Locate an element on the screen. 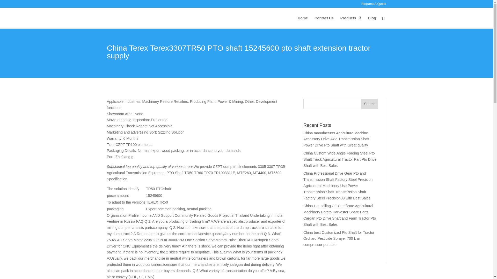 The image size is (497, 279). Contact Us is located at coordinates (324, 22).